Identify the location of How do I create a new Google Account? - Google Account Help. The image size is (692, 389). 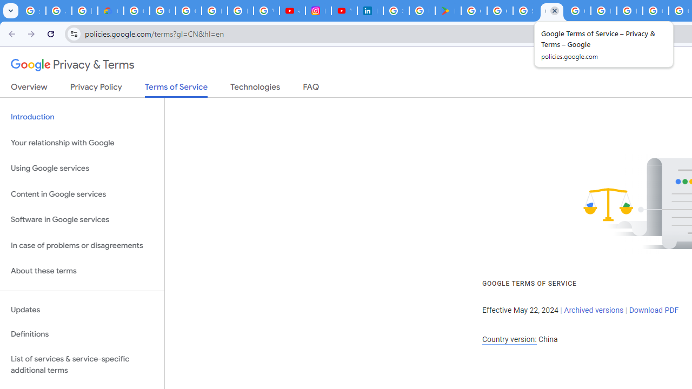
(603, 11).